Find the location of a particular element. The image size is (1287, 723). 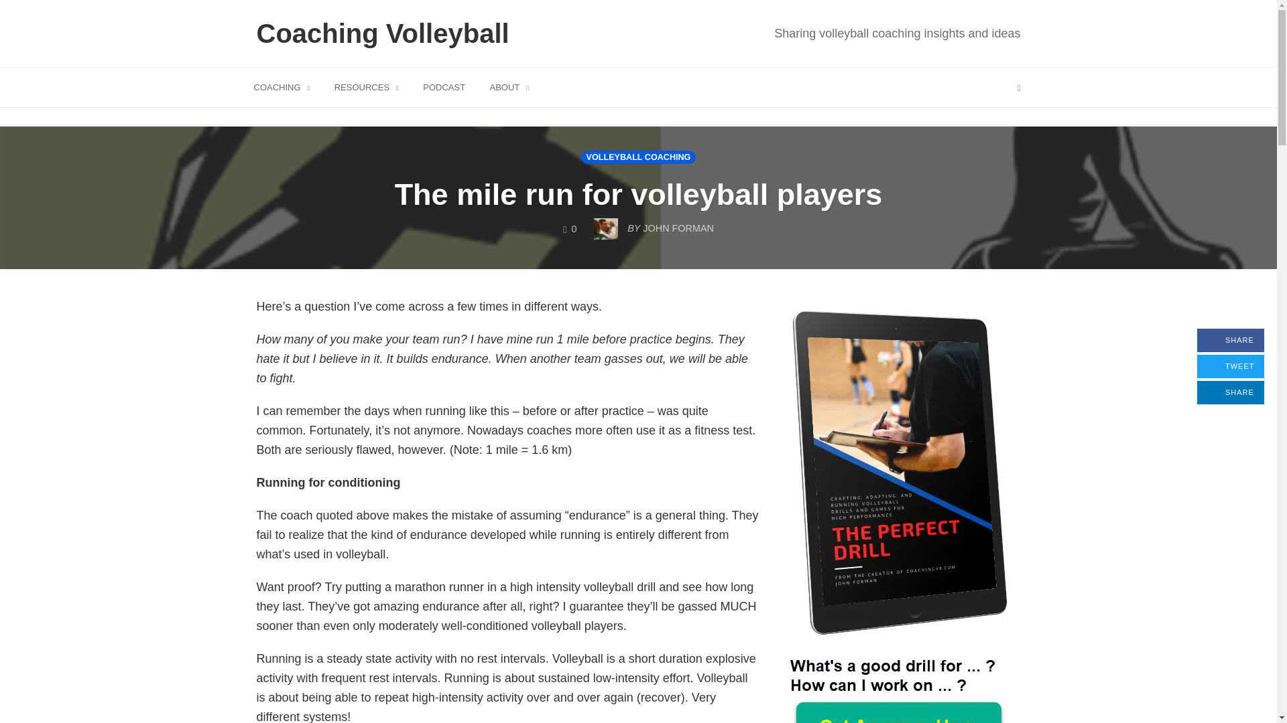

Volleyball Coaching Book, Courses, Product Info, and Reviews is located at coordinates (366, 86).